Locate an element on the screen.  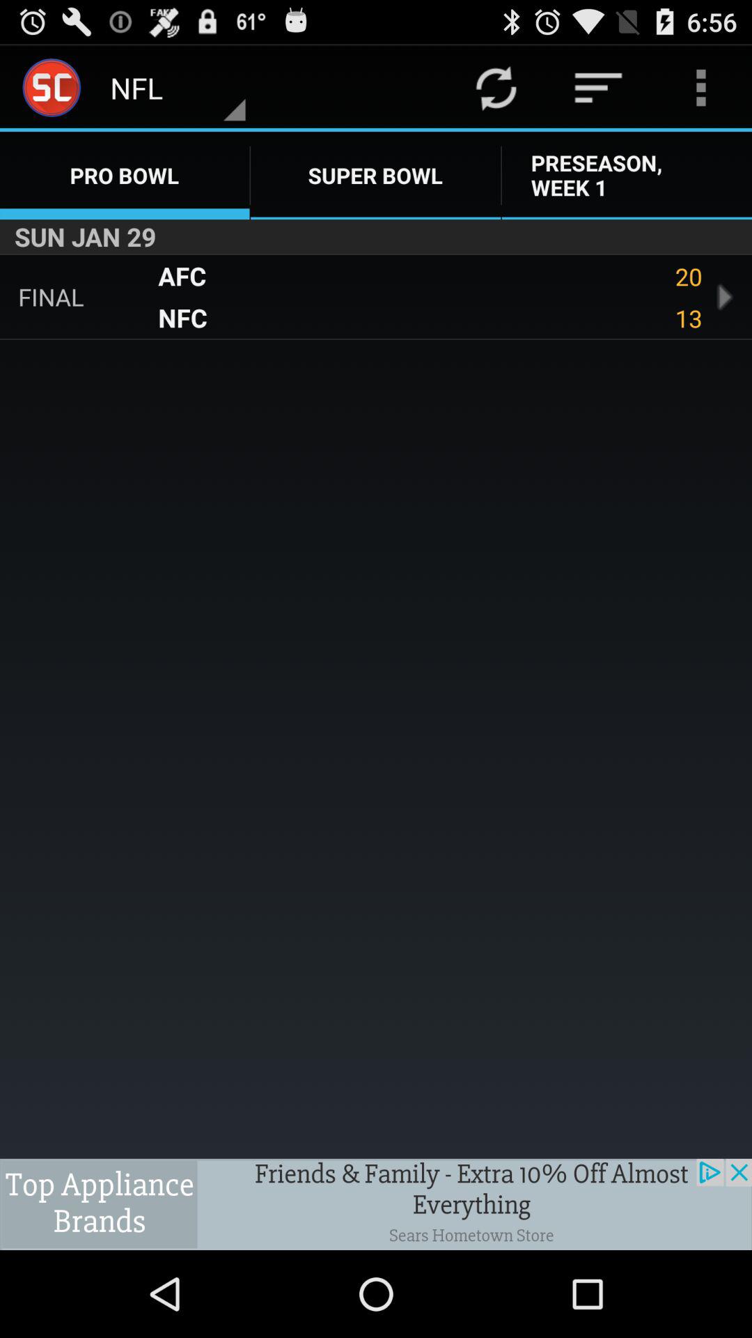
for add is located at coordinates (376, 1204).